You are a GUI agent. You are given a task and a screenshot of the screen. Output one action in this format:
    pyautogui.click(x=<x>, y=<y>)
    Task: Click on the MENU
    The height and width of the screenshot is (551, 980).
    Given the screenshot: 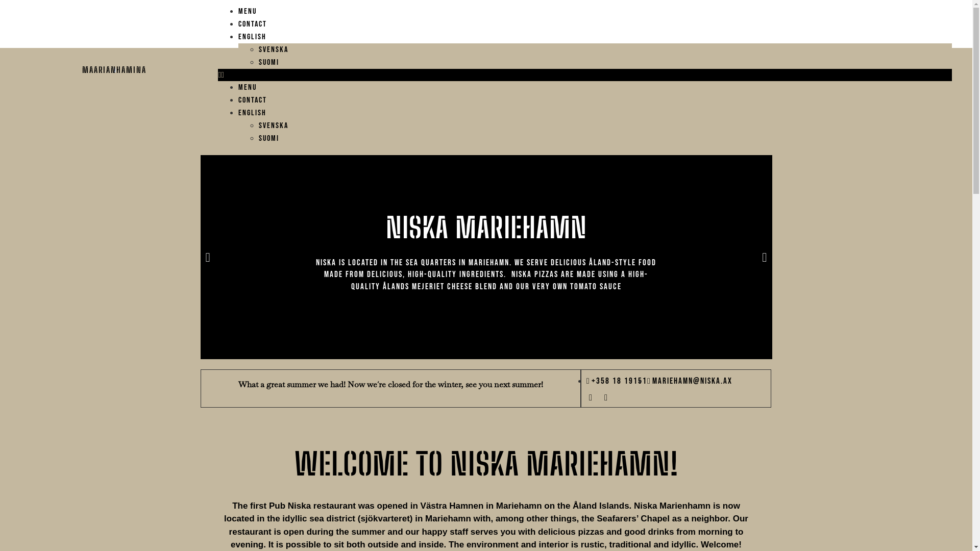 What is the action you would take?
    pyautogui.click(x=248, y=11)
    